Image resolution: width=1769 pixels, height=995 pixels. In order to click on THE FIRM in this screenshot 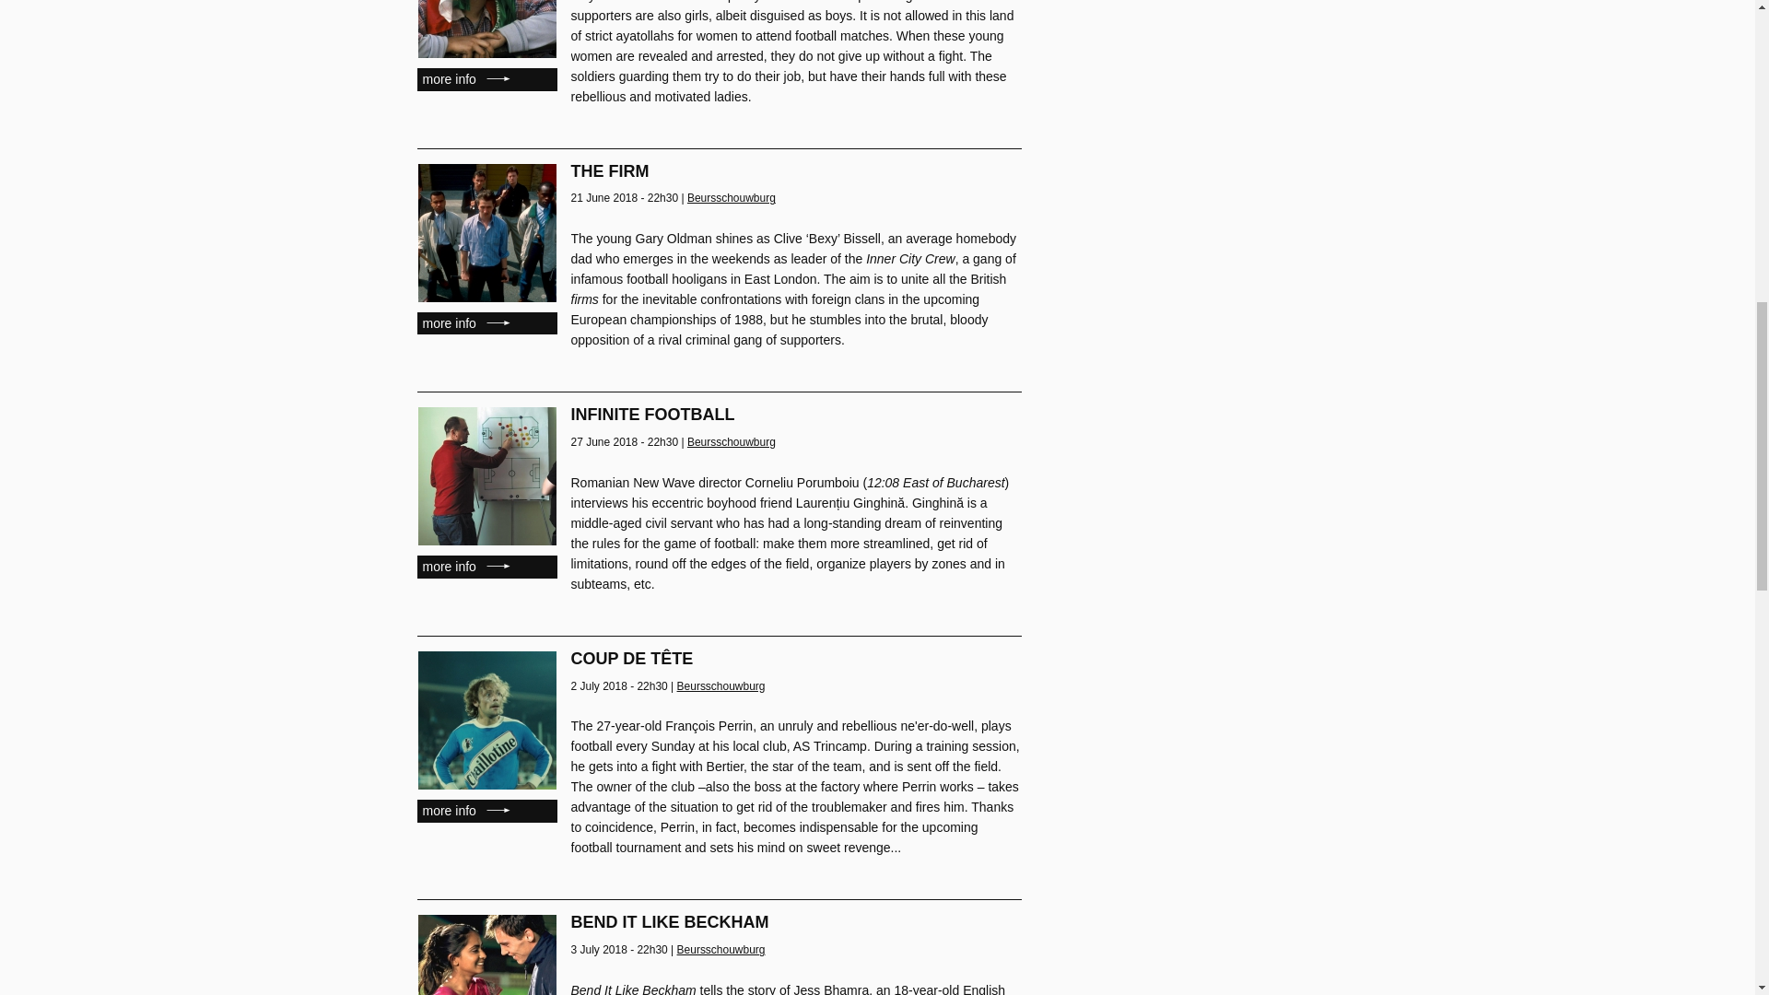, I will do `click(610, 171)`.